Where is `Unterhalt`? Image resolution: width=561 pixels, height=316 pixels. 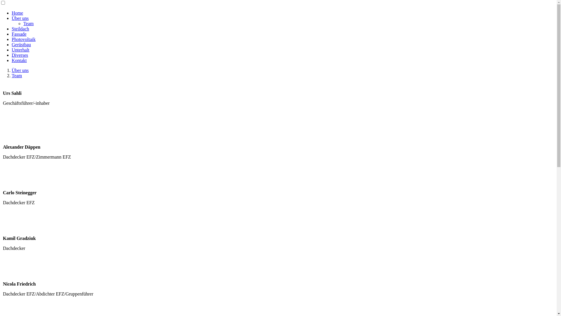 Unterhalt is located at coordinates (20, 50).